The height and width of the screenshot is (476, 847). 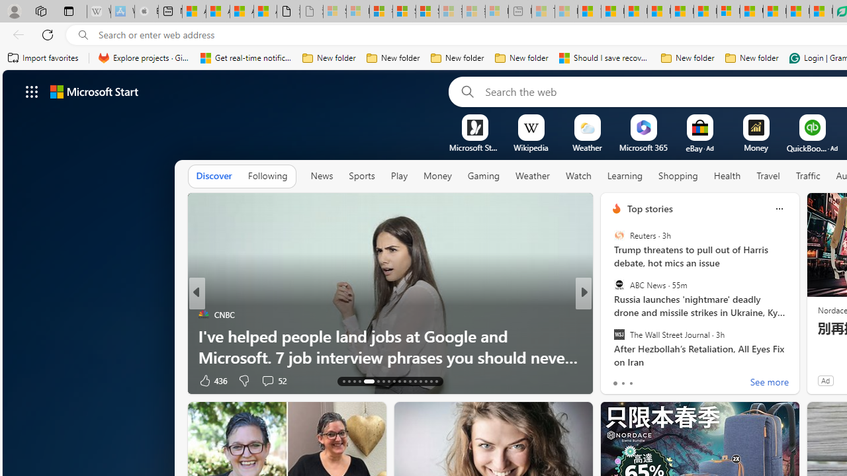 I want to click on Chip Chick, so click(x=611, y=315).